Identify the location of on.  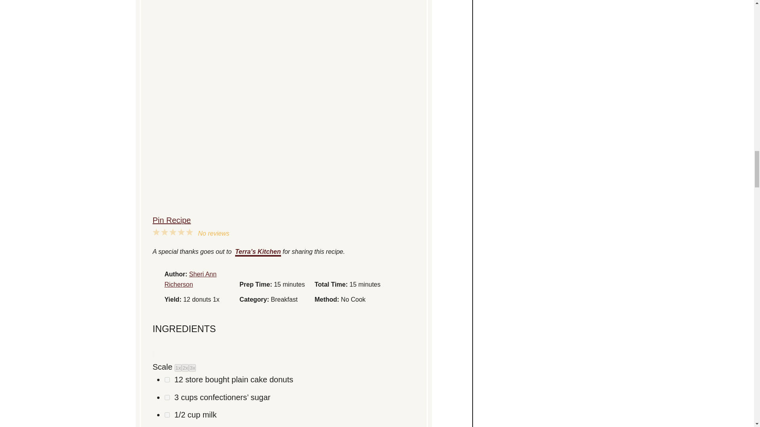
(167, 397).